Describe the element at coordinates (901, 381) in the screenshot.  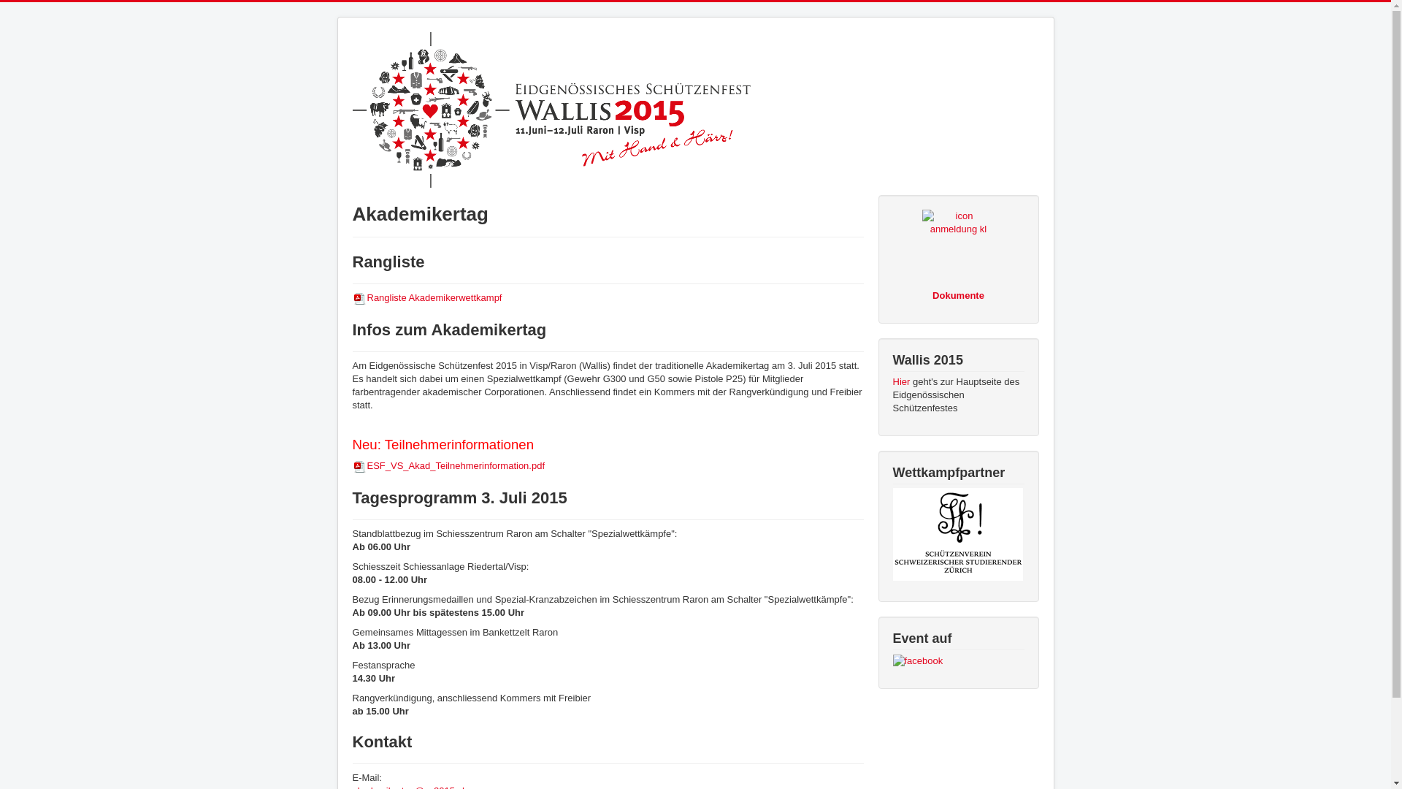
I see `Hier` at that location.